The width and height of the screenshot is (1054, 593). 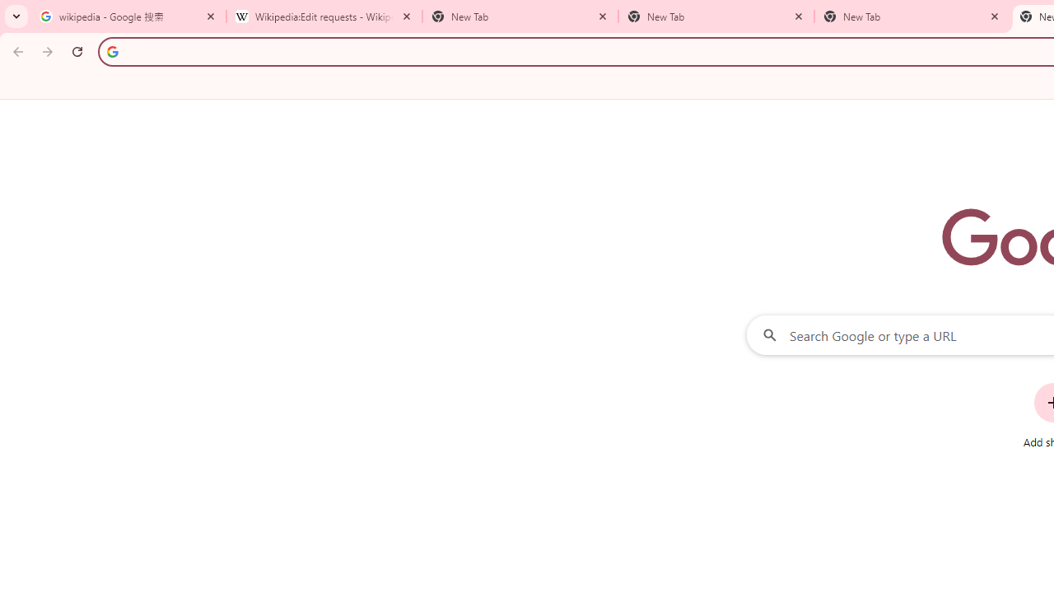 What do you see at coordinates (716, 16) in the screenshot?
I see `New Tab` at bounding box center [716, 16].